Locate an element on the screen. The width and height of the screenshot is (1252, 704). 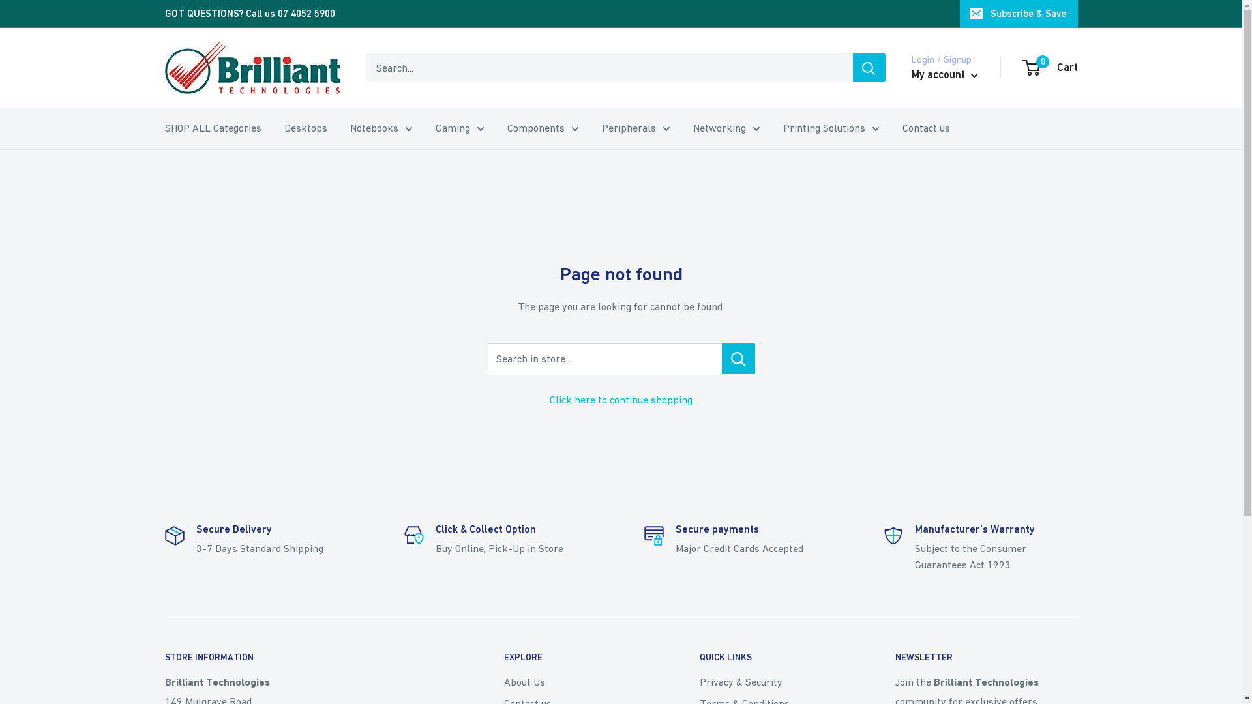
Components is located at coordinates (543, 128).